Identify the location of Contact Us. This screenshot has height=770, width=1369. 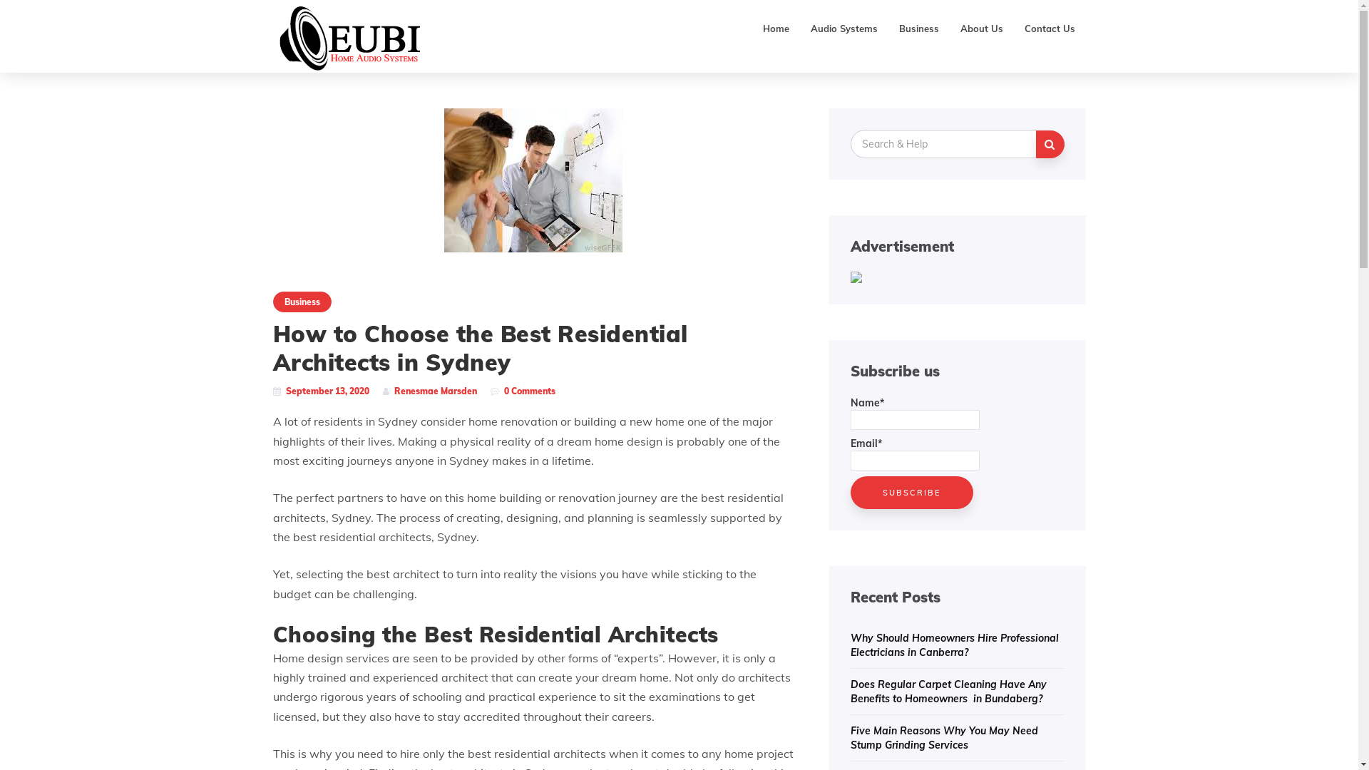
(1050, 29).